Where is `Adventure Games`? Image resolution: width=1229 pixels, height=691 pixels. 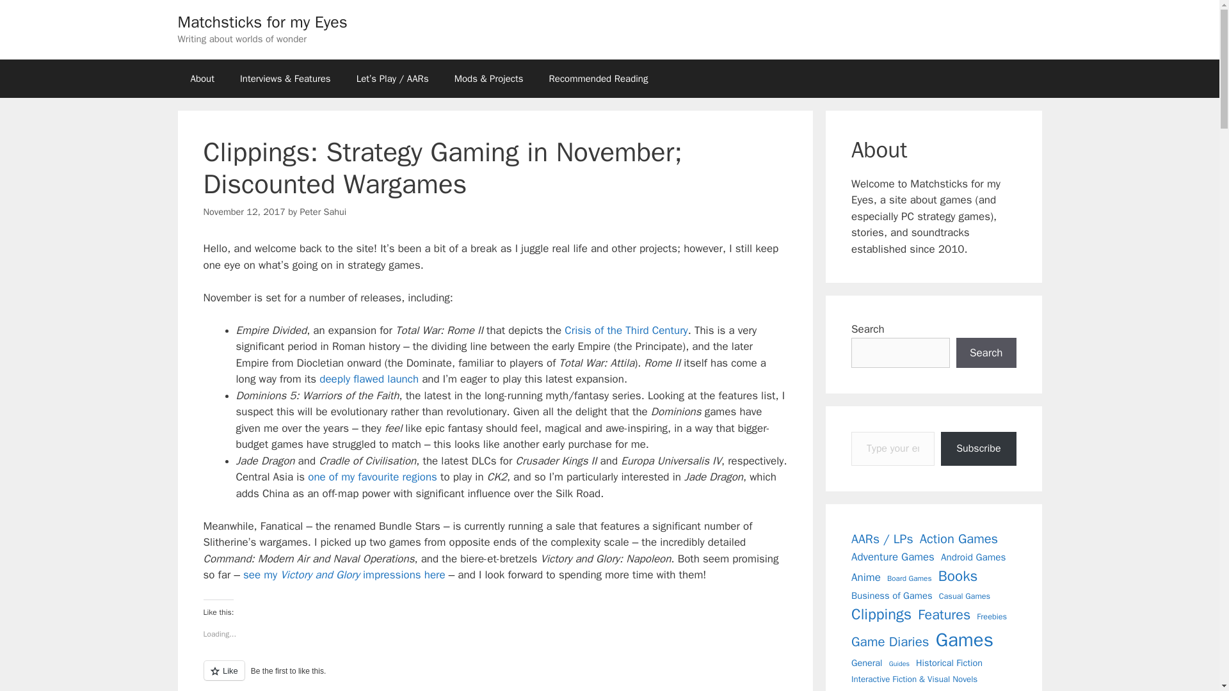
Adventure Games is located at coordinates (892, 557).